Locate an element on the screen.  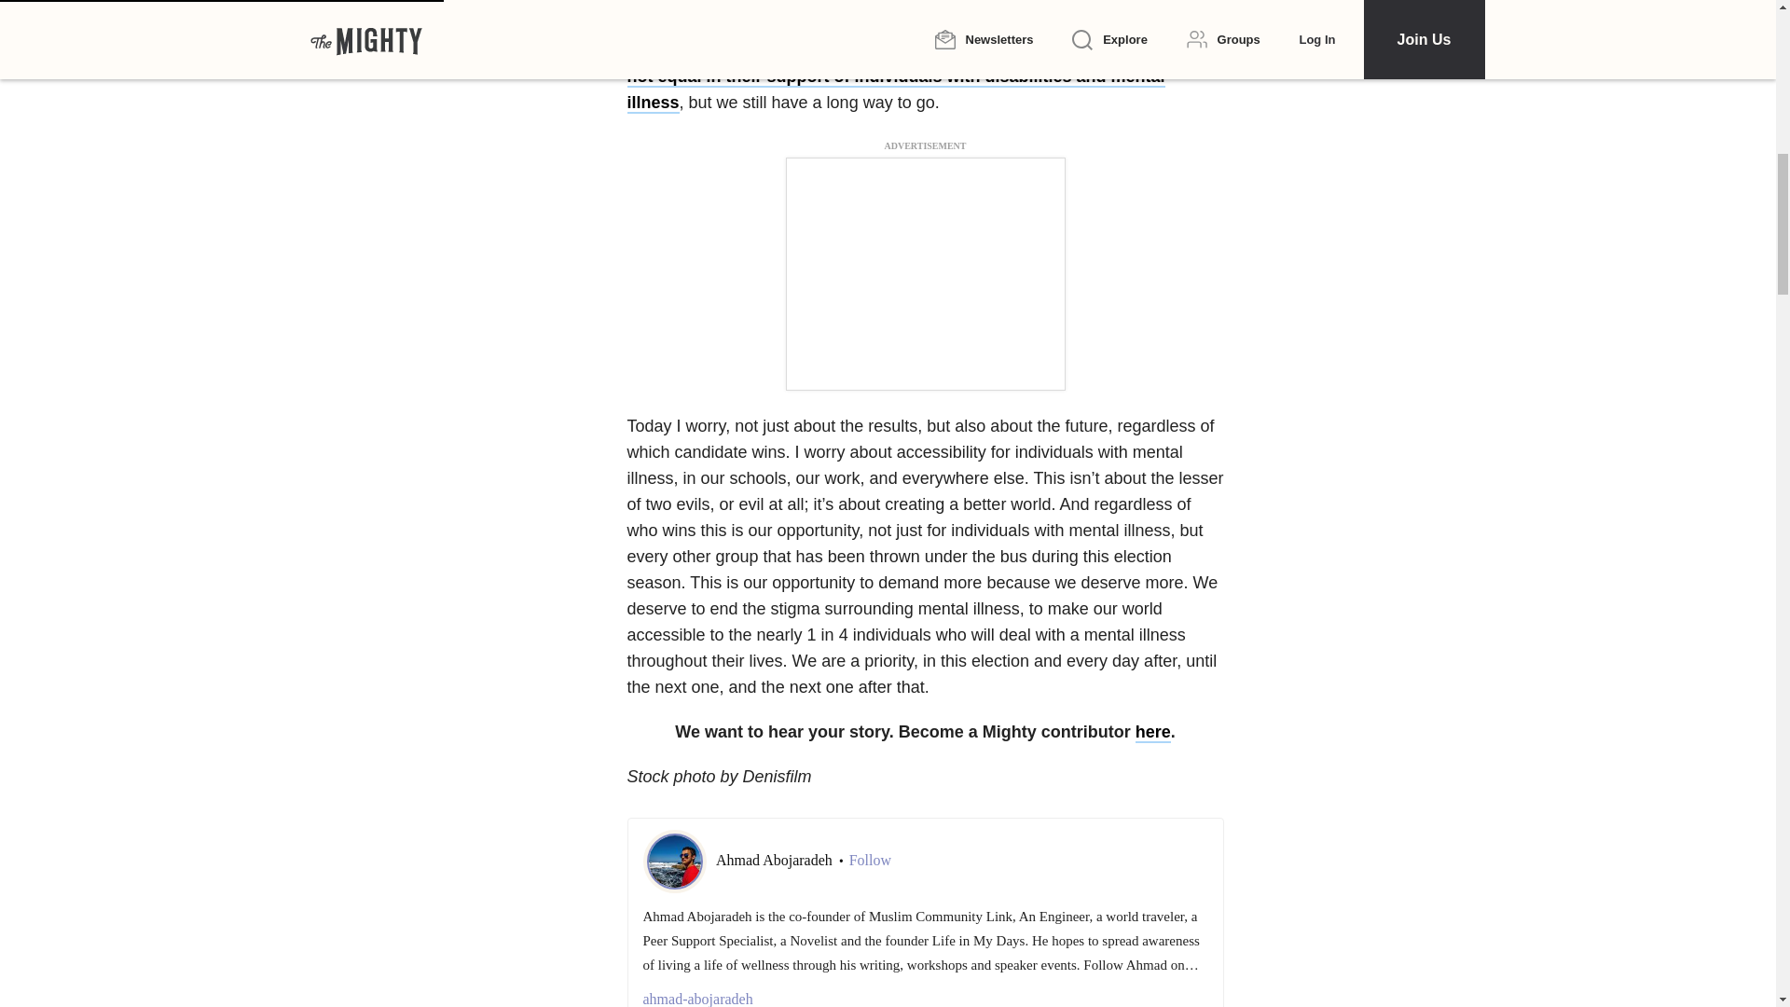
Follow is located at coordinates (870, 860).